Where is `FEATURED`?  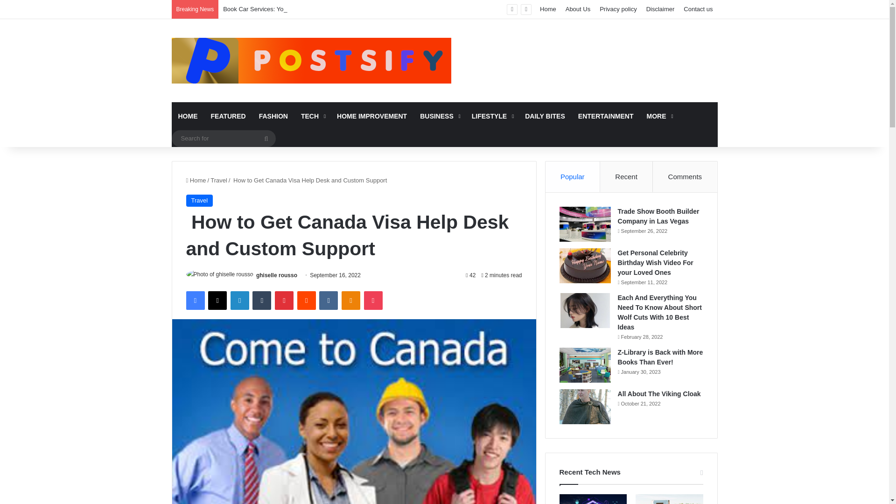 FEATURED is located at coordinates (228, 116).